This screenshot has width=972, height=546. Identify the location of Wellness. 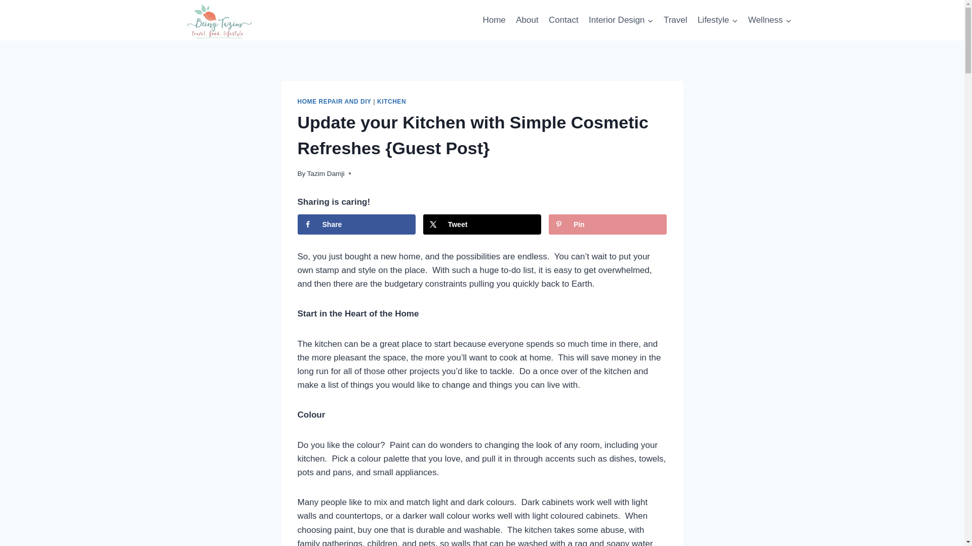
(769, 20).